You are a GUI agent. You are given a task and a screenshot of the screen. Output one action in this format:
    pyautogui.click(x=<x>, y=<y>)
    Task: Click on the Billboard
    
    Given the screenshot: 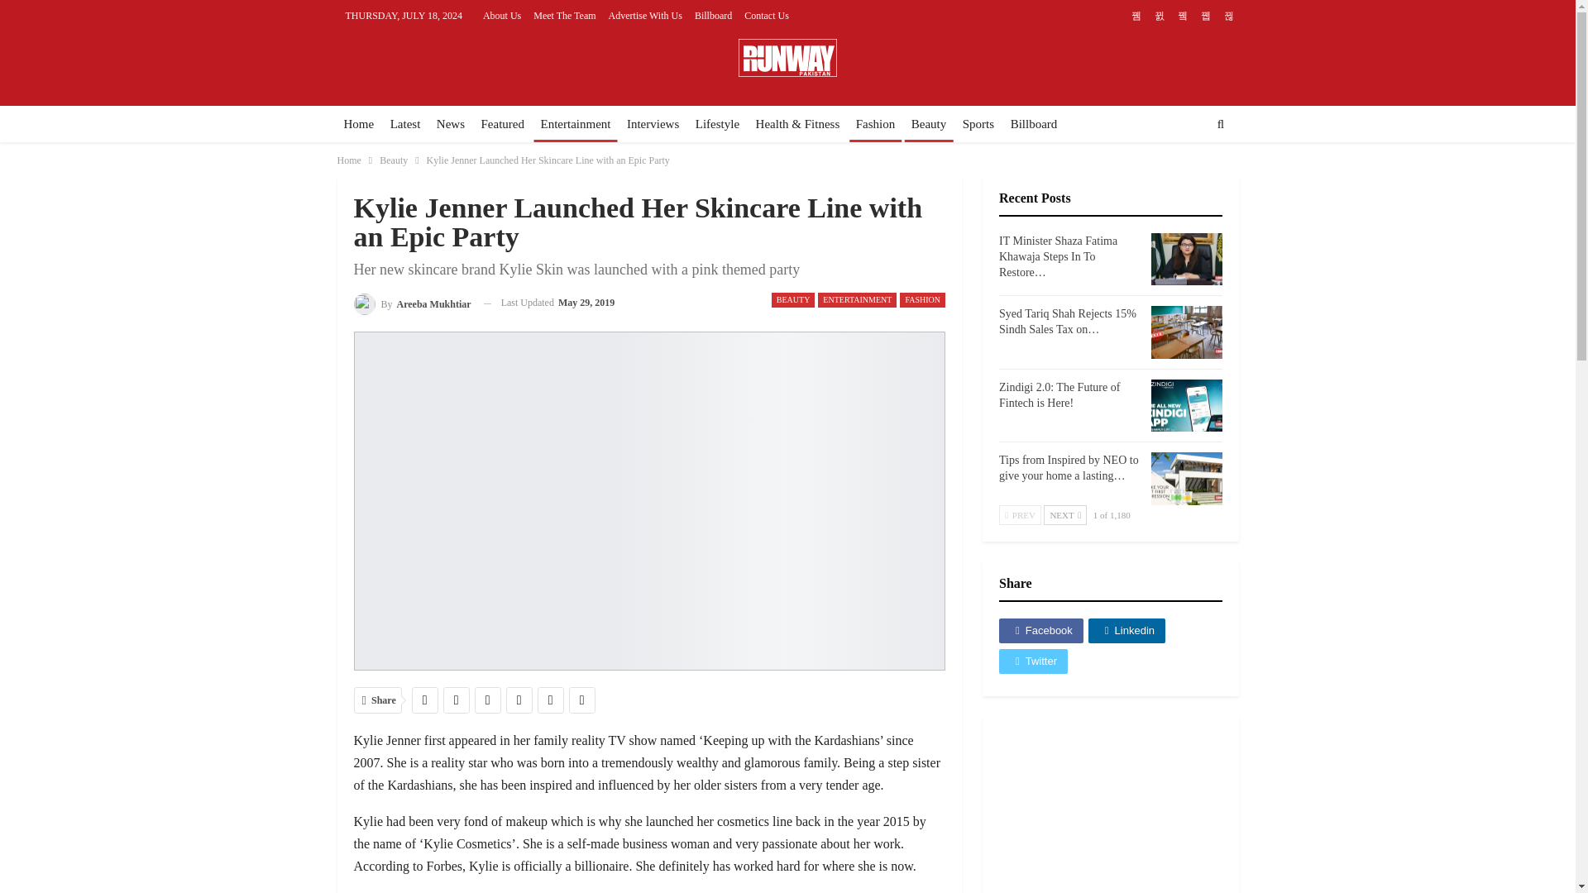 What is the action you would take?
    pyautogui.click(x=713, y=15)
    